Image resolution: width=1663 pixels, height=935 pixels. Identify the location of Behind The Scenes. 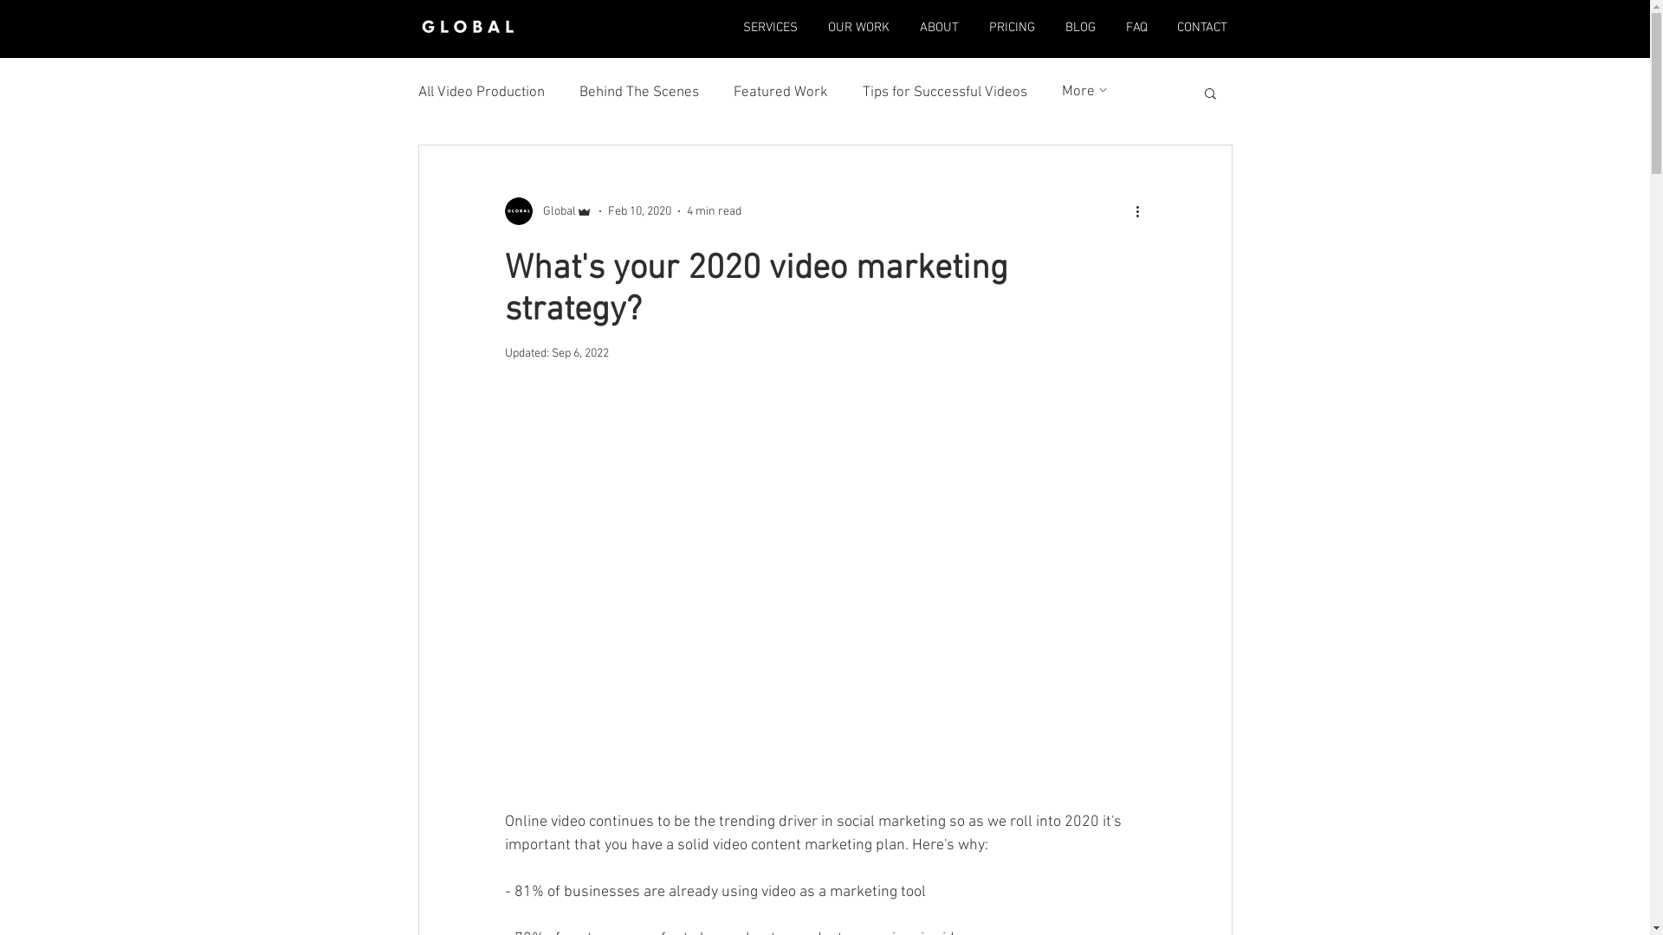
(638, 93).